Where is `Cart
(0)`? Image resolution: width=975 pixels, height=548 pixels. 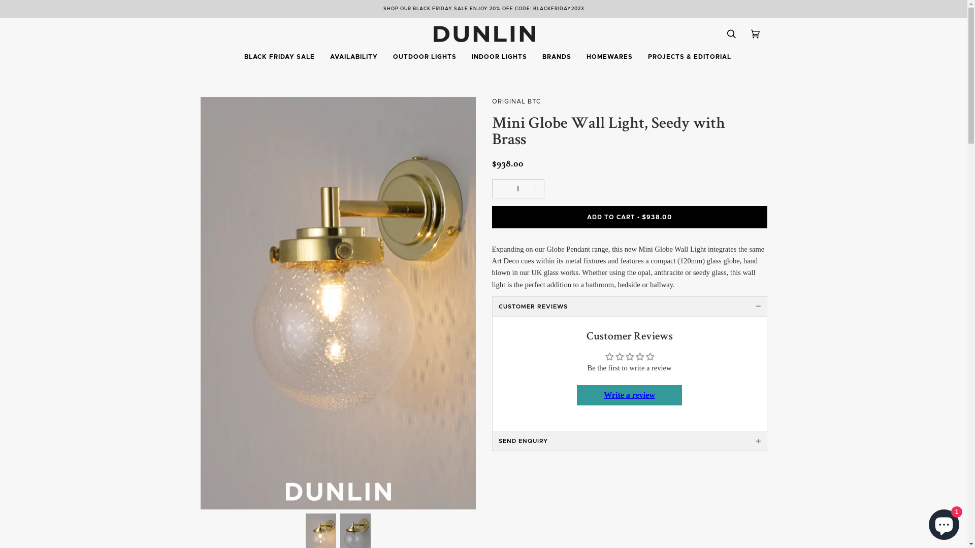 Cart
(0) is located at coordinates (756, 34).